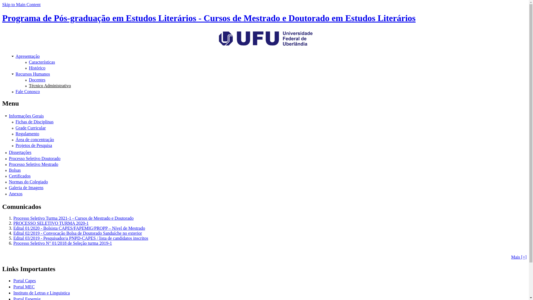 This screenshot has width=533, height=300. I want to click on Normas do Colegiado, so click(28, 182).